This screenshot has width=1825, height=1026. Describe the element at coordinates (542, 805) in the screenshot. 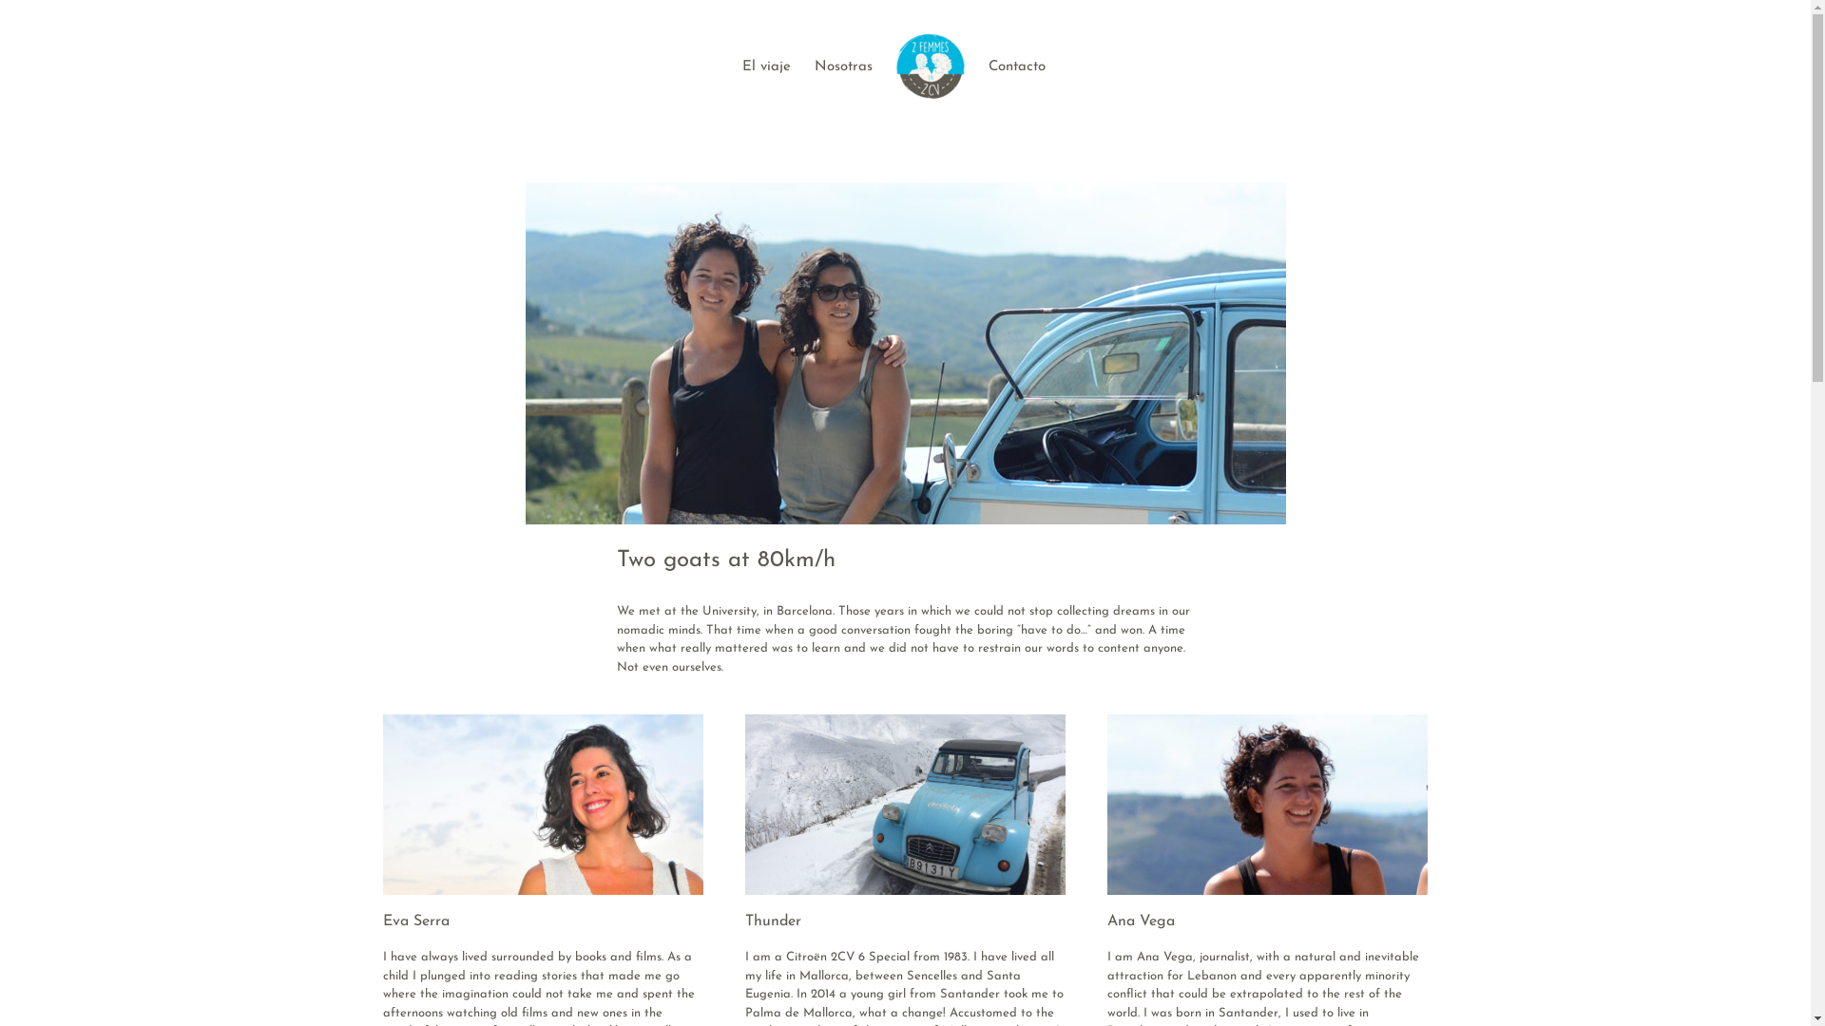

I see `eva-serra` at that location.